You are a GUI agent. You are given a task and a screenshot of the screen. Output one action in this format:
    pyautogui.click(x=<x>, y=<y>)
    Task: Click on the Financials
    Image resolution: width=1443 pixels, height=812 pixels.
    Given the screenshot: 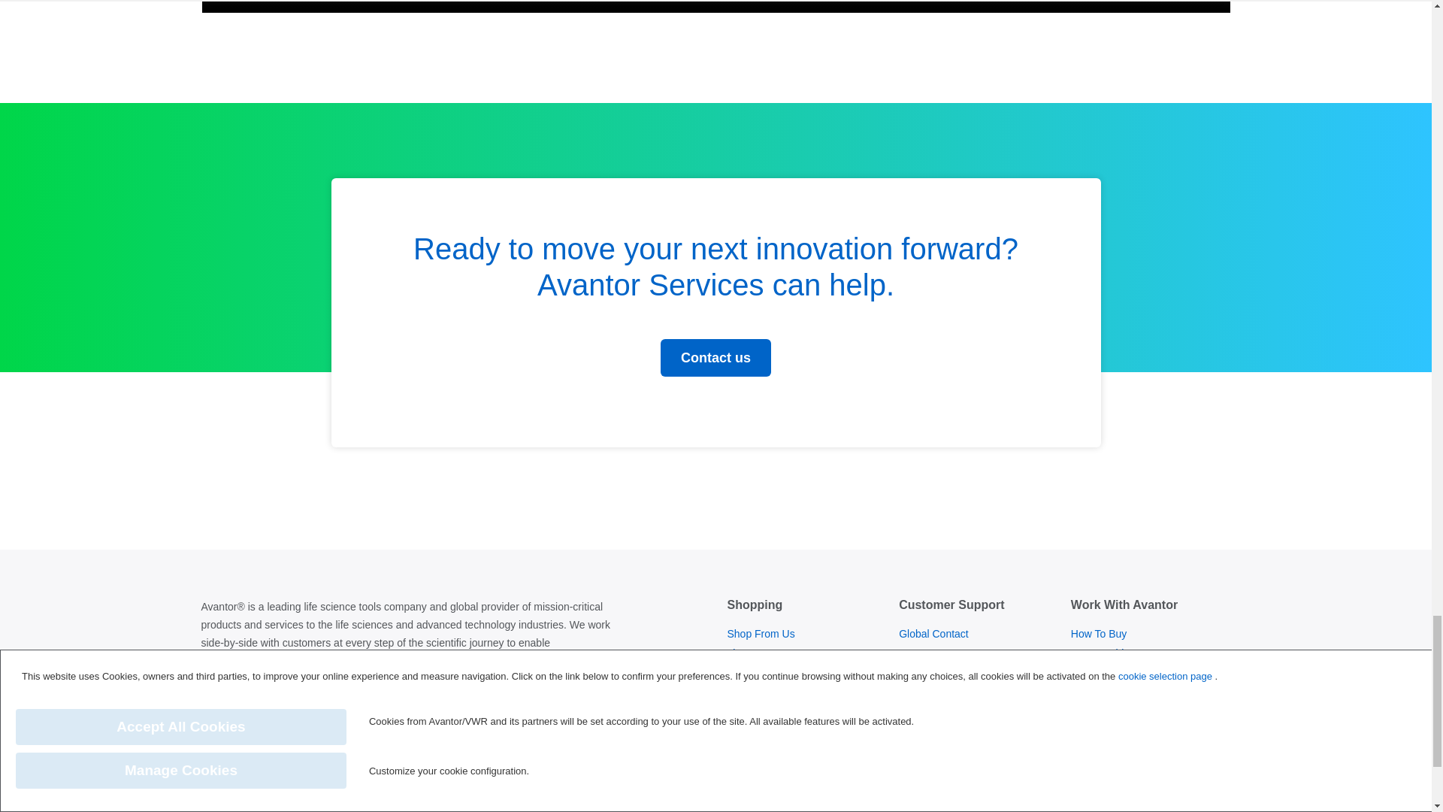 What is the action you would take?
    pyautogui.click(x=750, y=783)
    